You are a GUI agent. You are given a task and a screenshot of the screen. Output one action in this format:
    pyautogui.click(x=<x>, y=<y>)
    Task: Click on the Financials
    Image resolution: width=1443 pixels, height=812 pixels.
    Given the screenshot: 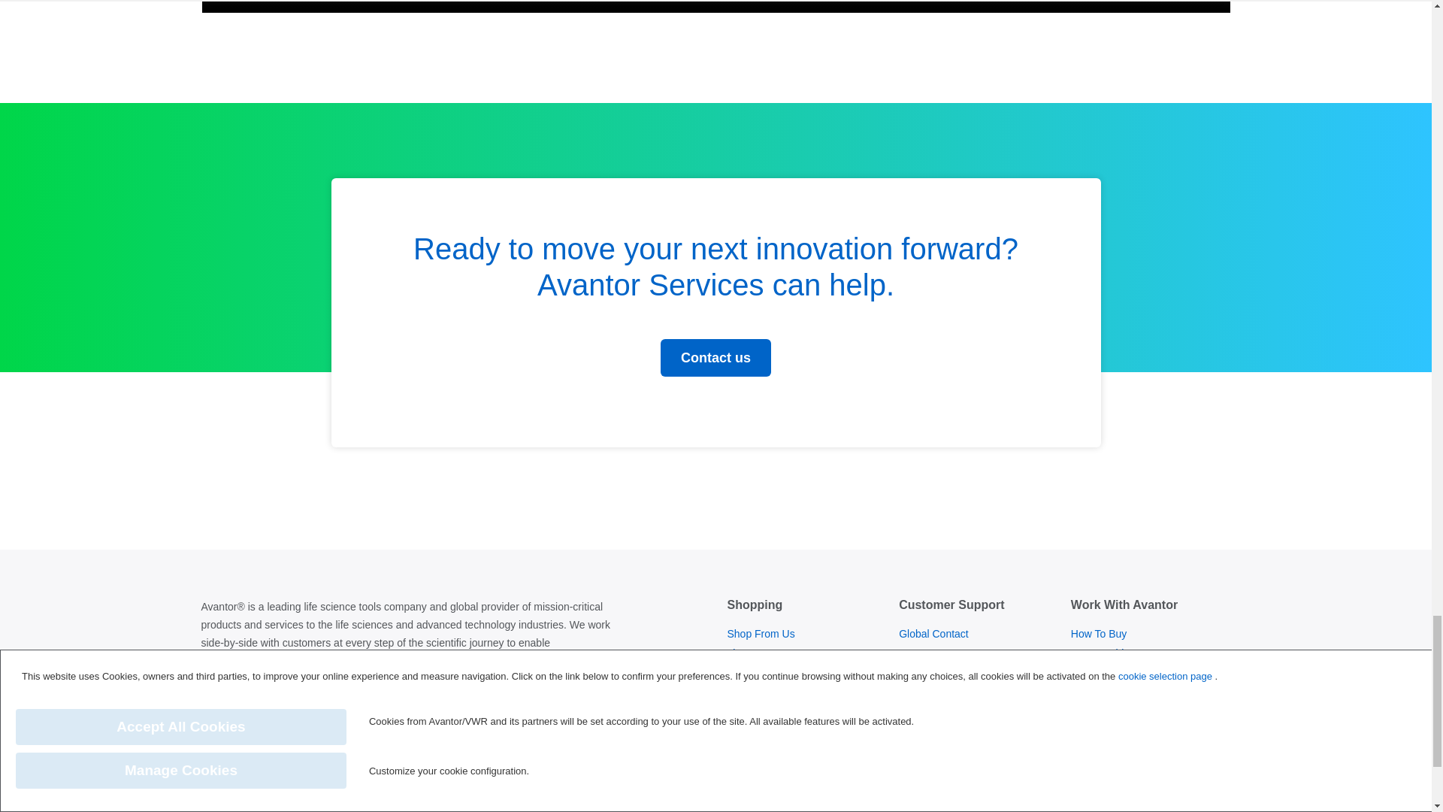 What is the action you would take?
    pyautogui.click(x=750, y=783)
    